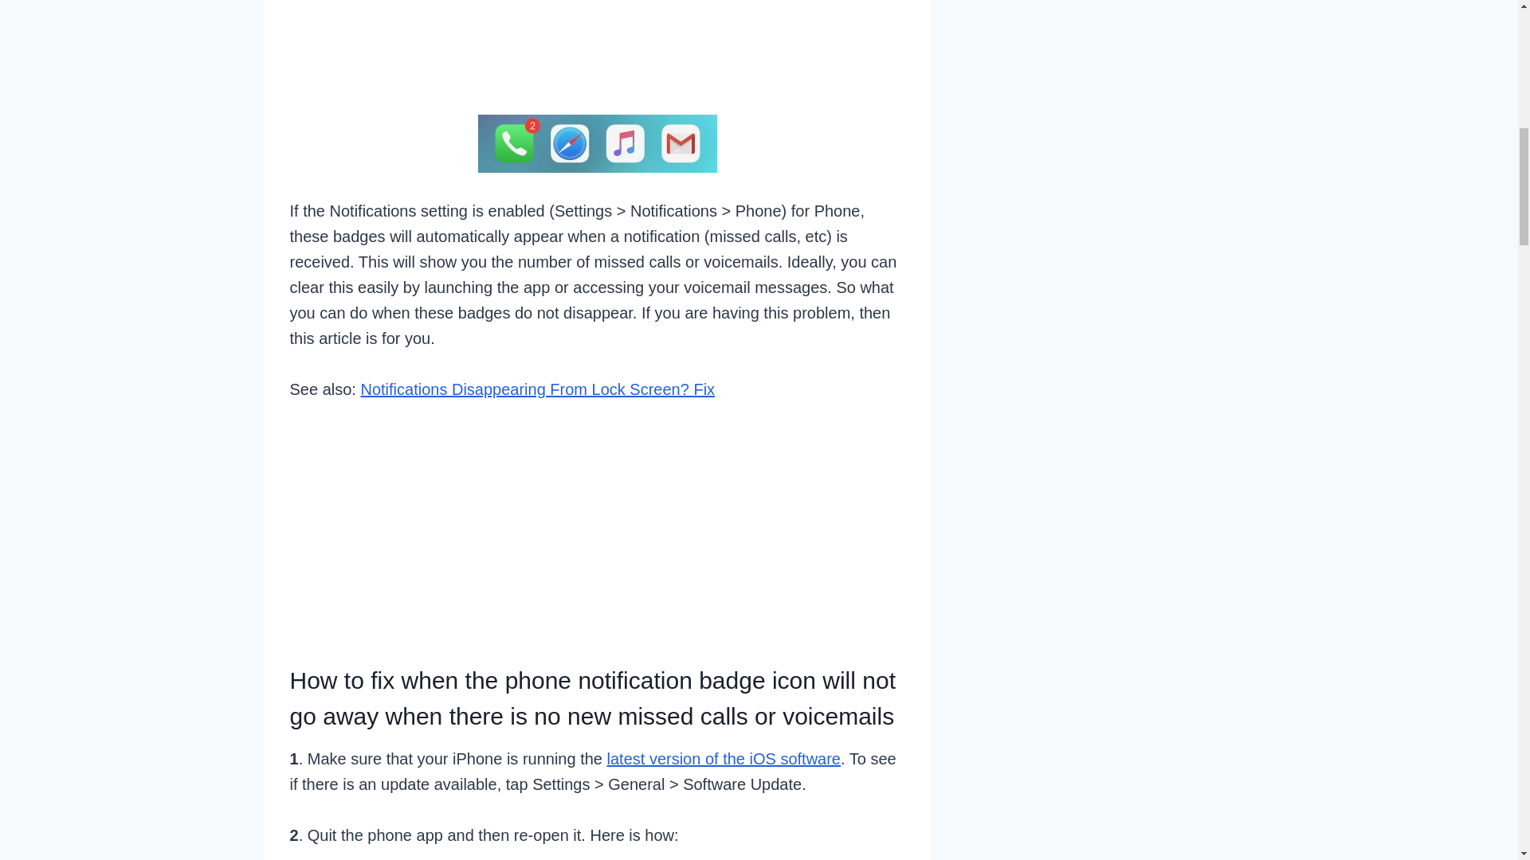  What do you see at coordinates (724, 758) in the screenshot?
I see `latest version of the iOS software` at bounding box center [724, 758].